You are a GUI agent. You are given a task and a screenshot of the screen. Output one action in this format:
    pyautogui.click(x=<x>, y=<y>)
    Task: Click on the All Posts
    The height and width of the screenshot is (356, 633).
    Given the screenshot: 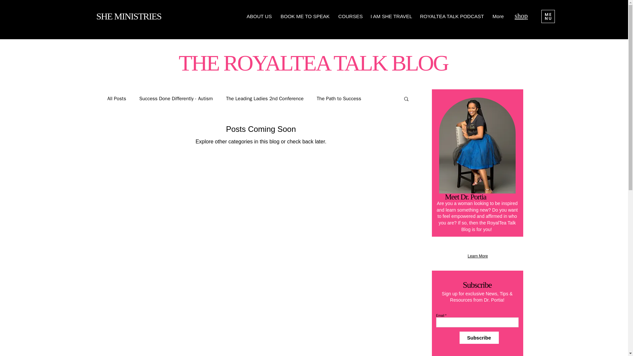 What is the action you would take?
    pyautogui.click(x=117, y=99)
    